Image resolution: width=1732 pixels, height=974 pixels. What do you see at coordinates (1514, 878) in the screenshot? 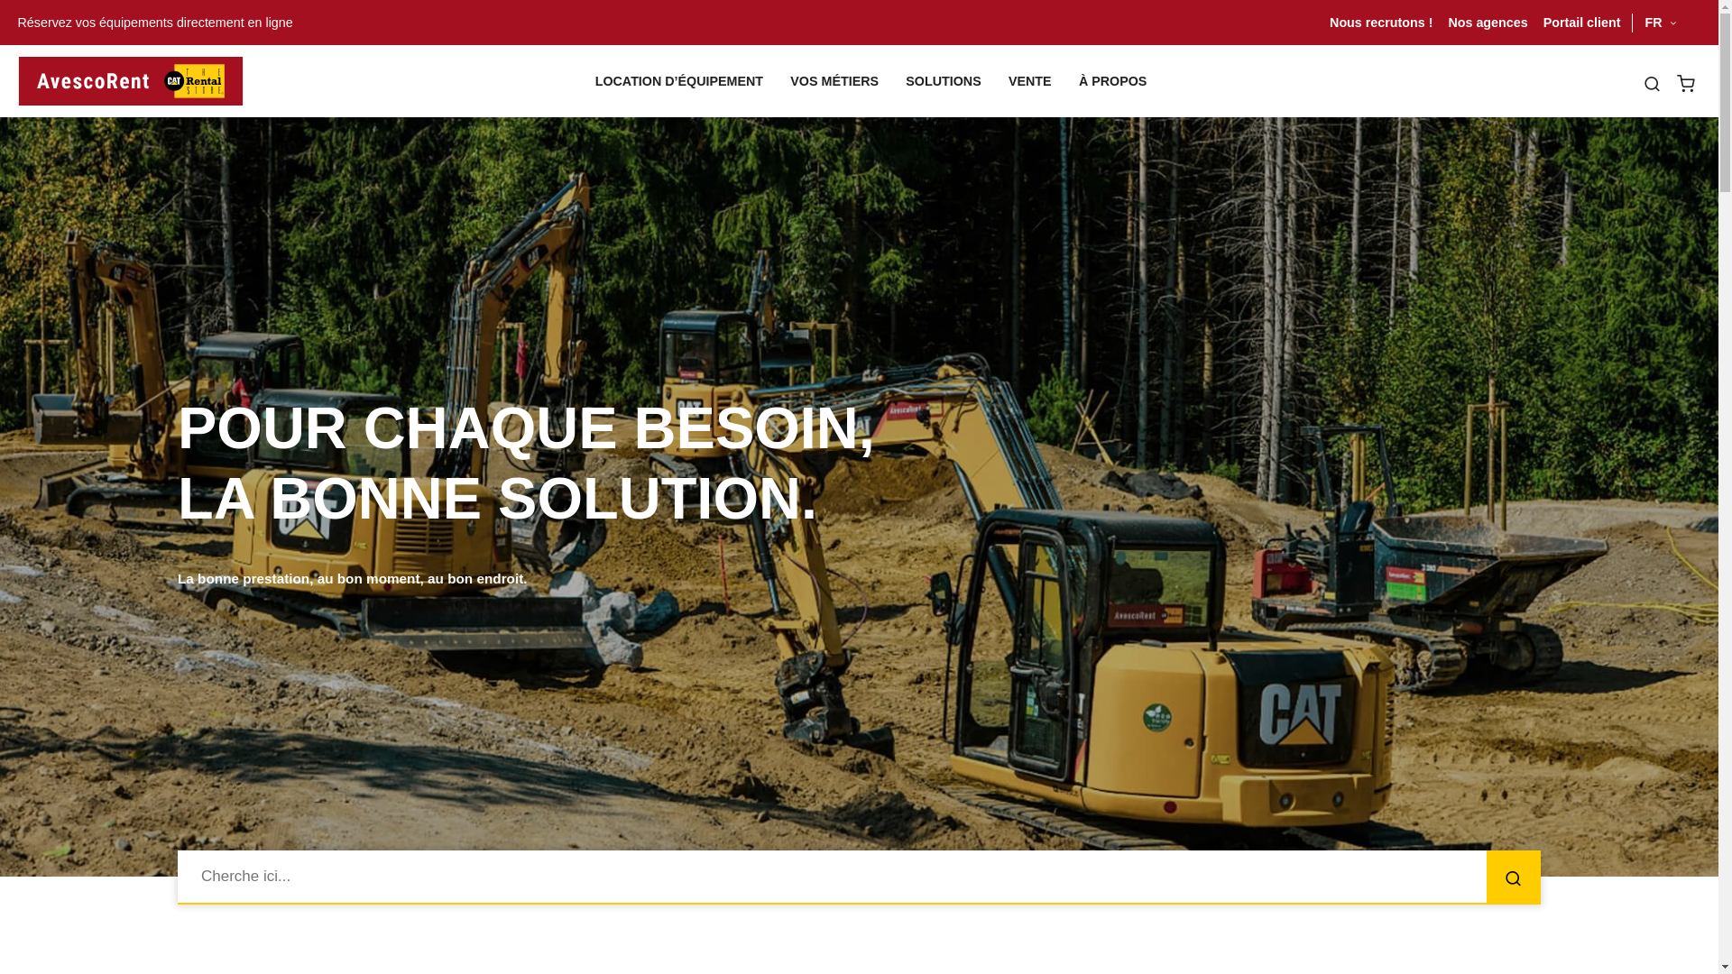
I see `submit` at bounding box center [1514, 878].